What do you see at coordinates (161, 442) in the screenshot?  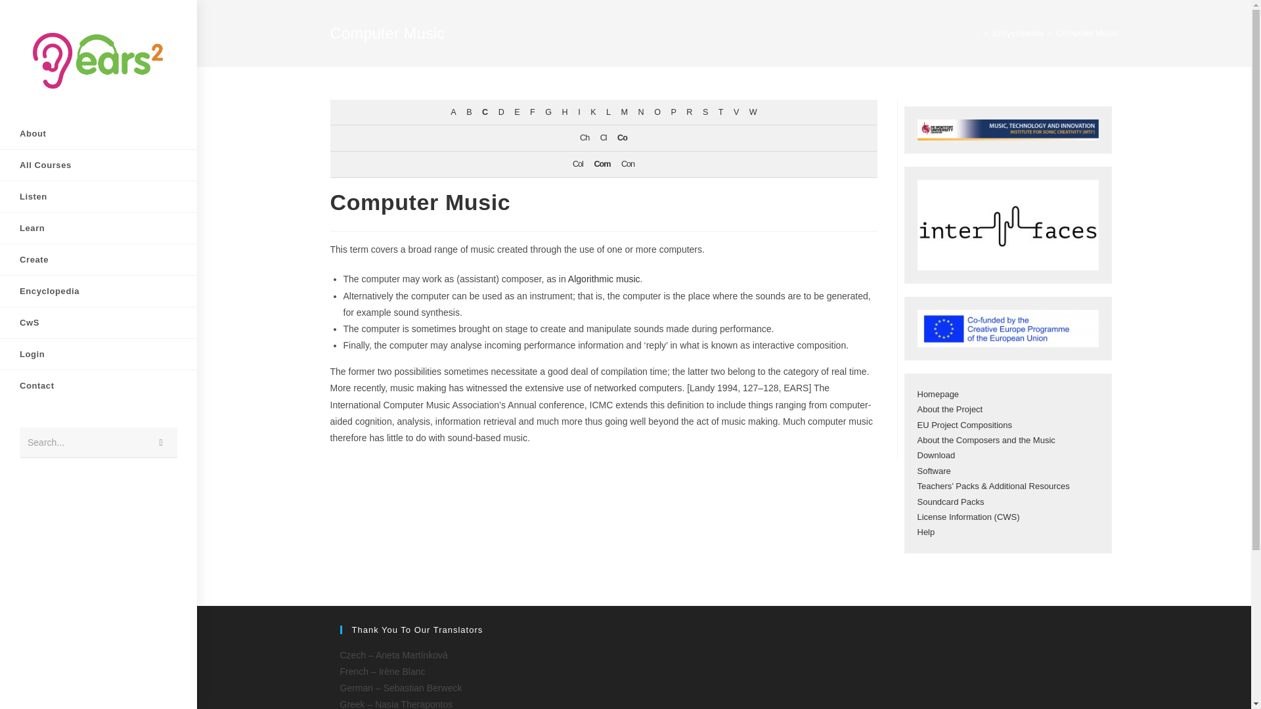 I see `Submit search` at bounding box center [161, 442].